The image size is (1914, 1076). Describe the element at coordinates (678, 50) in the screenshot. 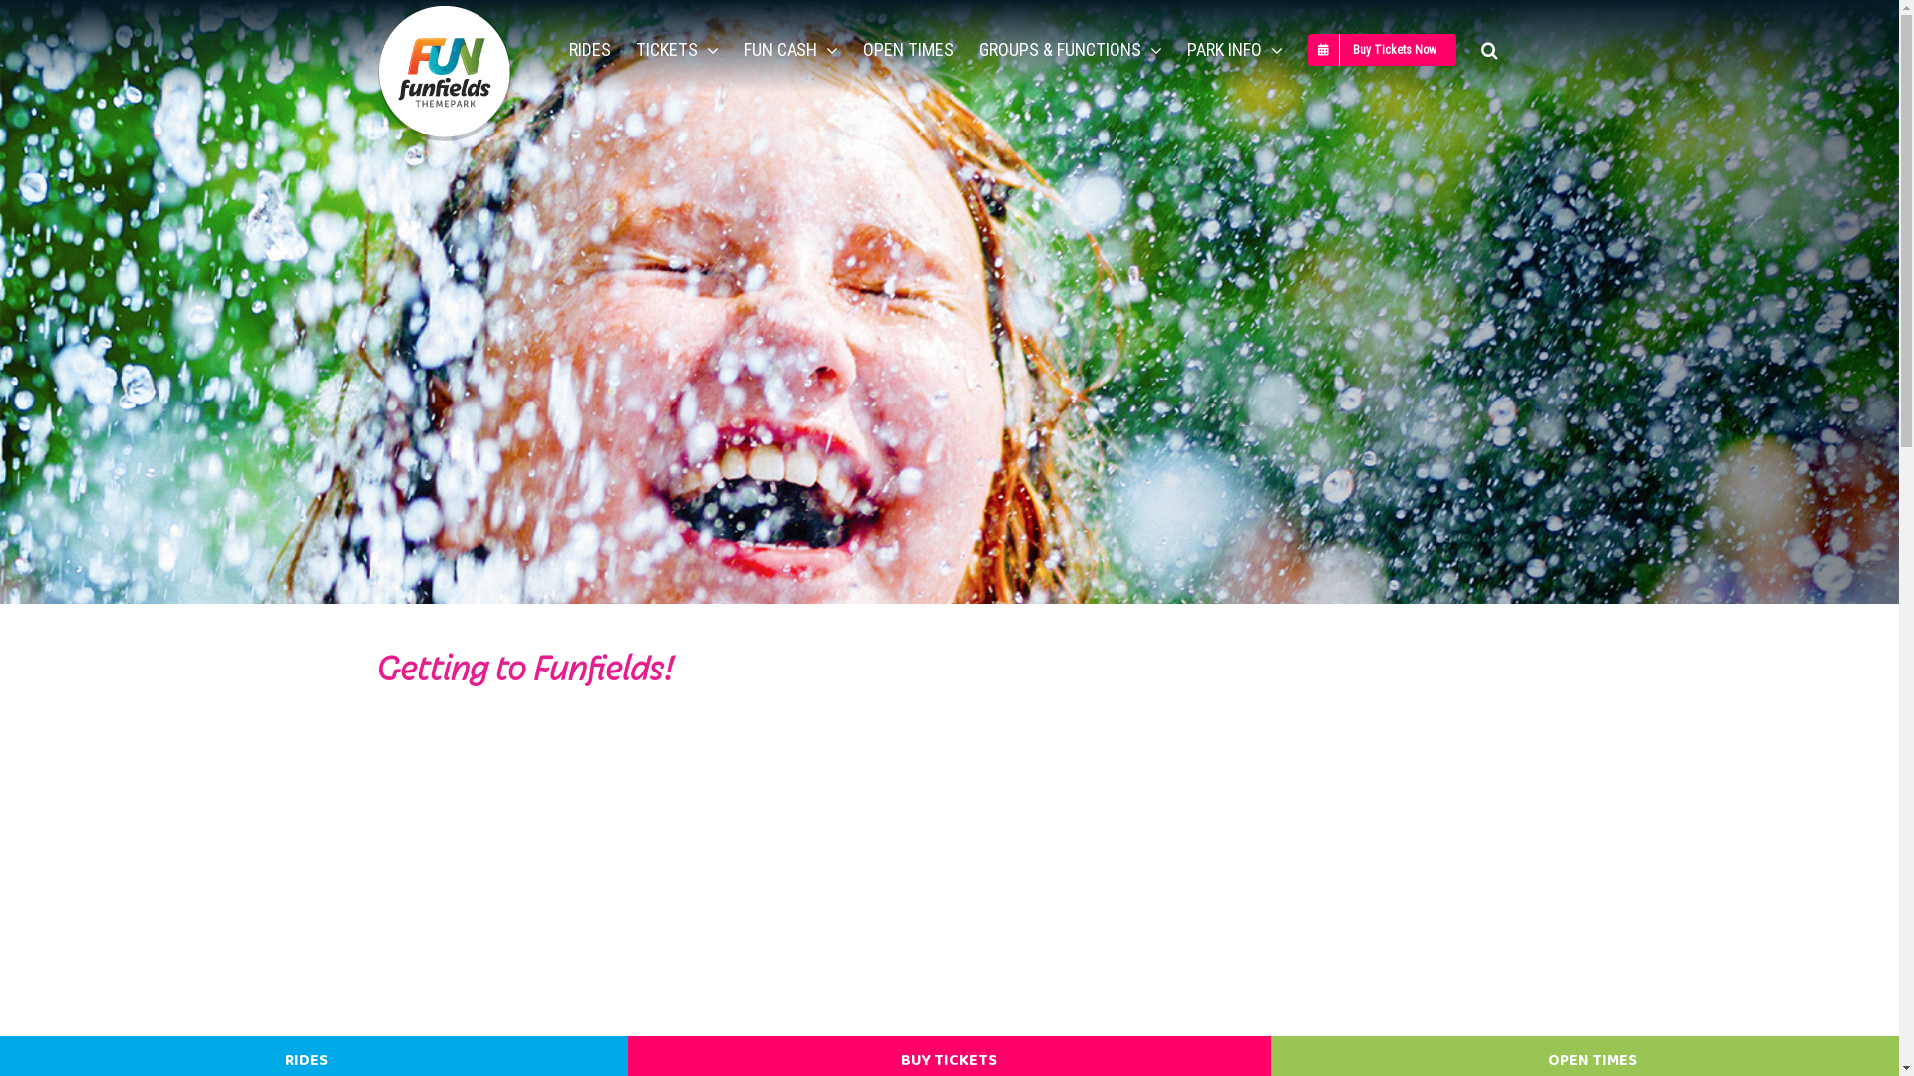

I see `TICKETS` at that location.